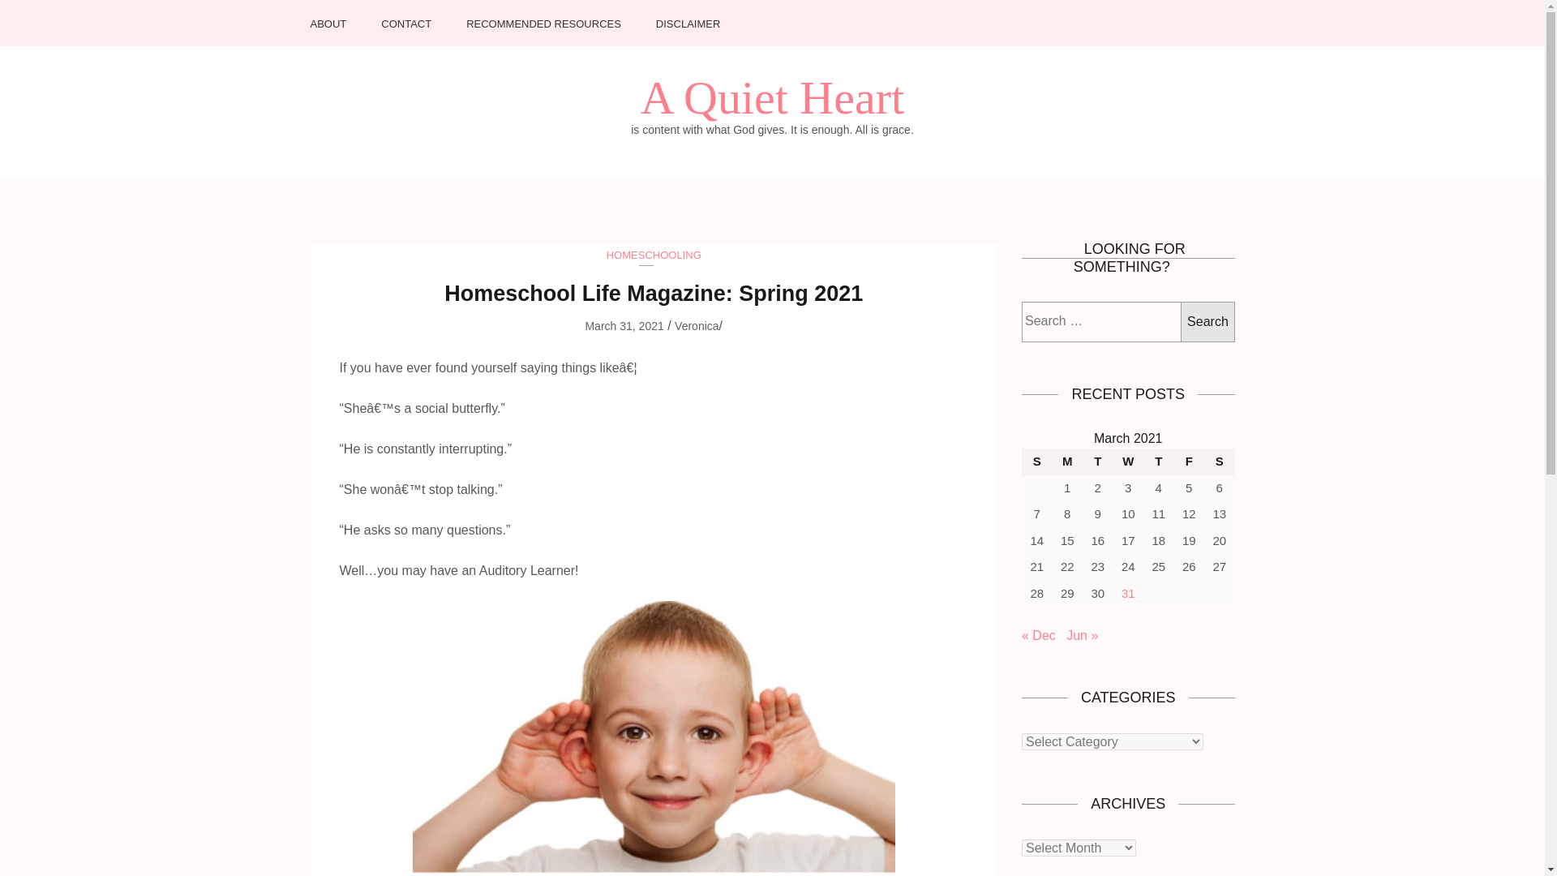  Describe the element at coordinates (543, 32) in the screenshot. I see `RECOMMENDED RESOURCES` at that location.